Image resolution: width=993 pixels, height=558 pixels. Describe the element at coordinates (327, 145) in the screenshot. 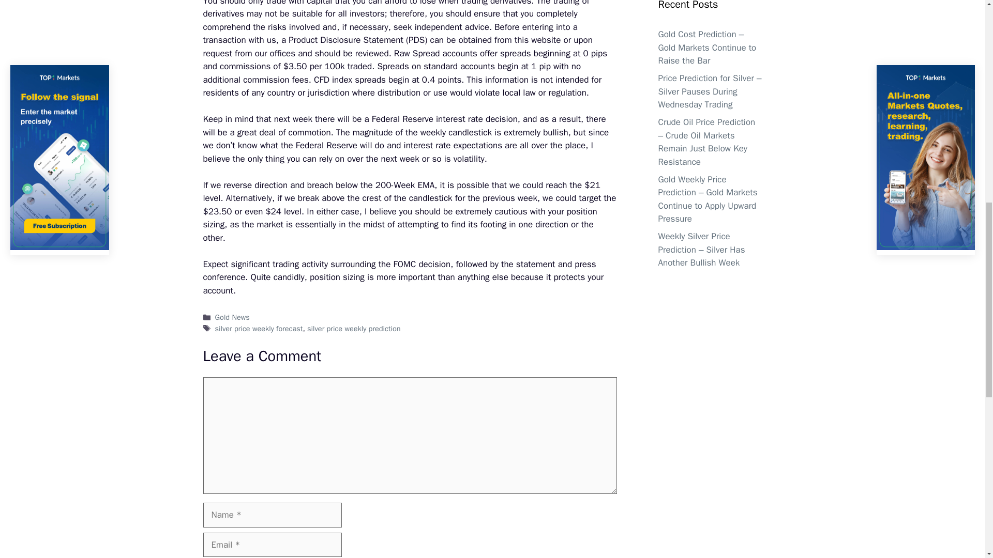

I see `Federal Reserve` at that location.